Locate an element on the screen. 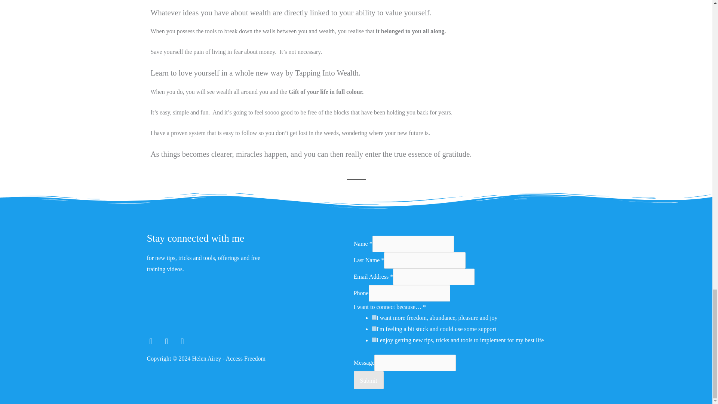 This screenshot has width=718, height=404. I want more freedom, abundance, pleasure and joy is located at coordinates (374, 317).